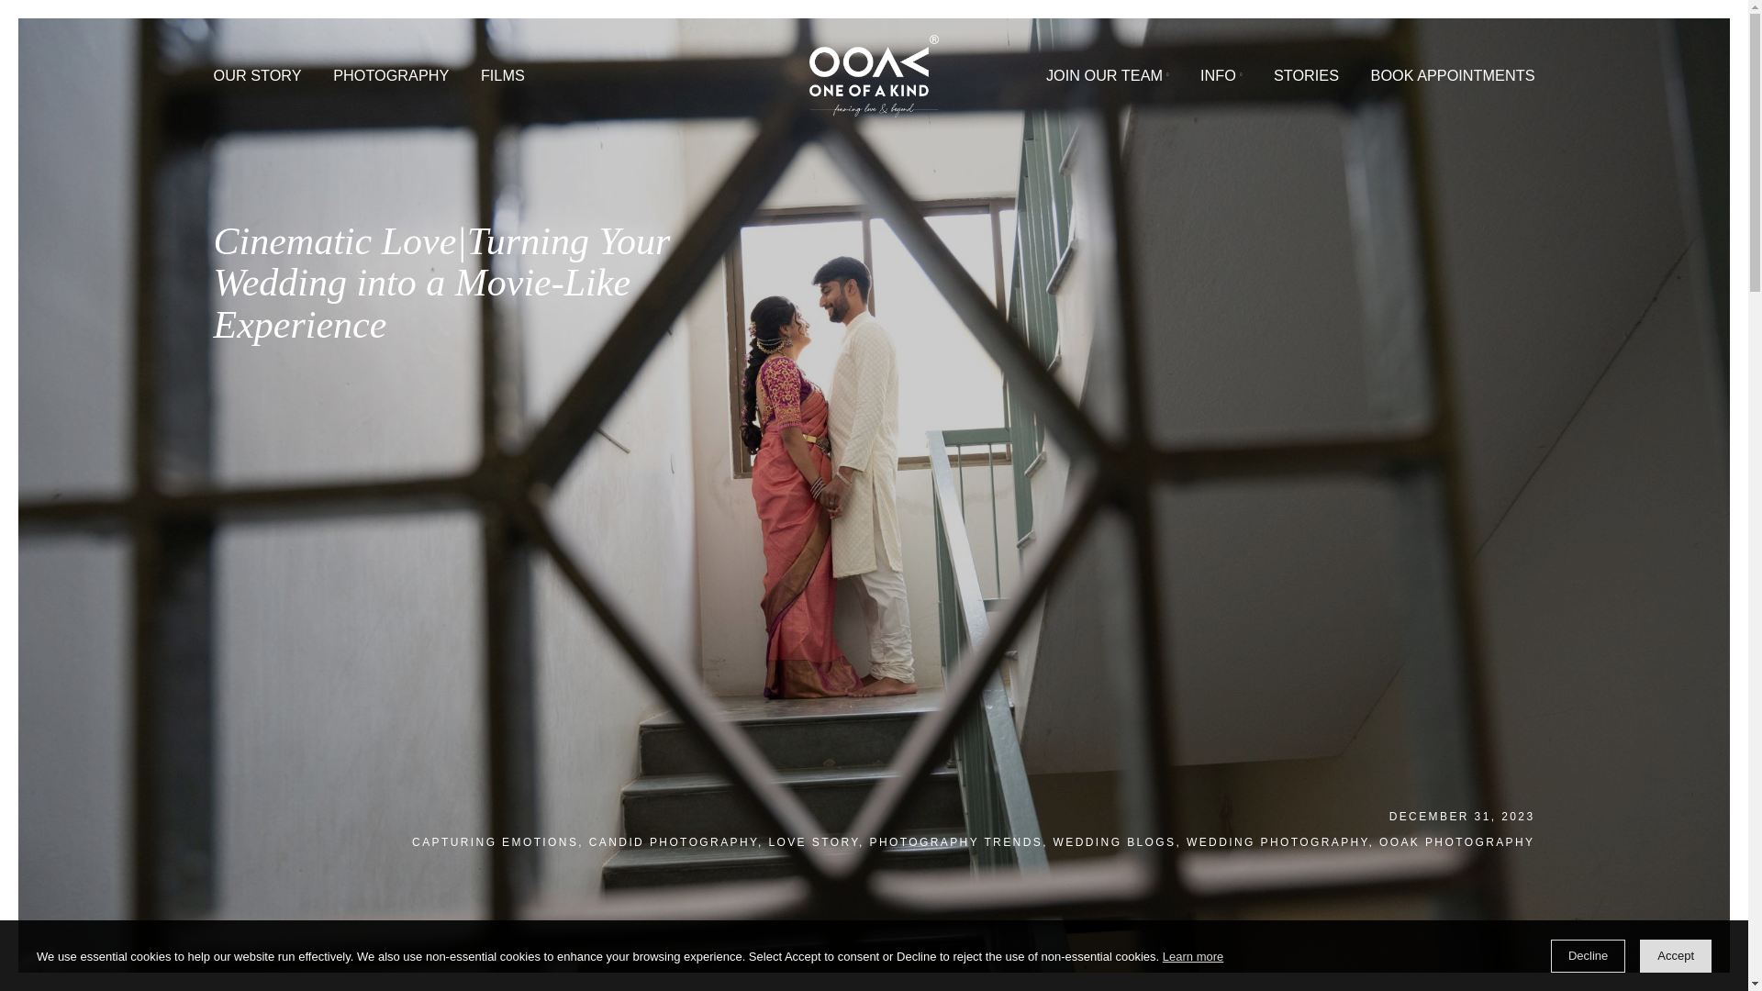 The width and height of the screenshot is (1762, 991). Describe the element at coordinates (1613, 83) in the screenshot. I see `BOOK APPOINTMENTS` at that location.